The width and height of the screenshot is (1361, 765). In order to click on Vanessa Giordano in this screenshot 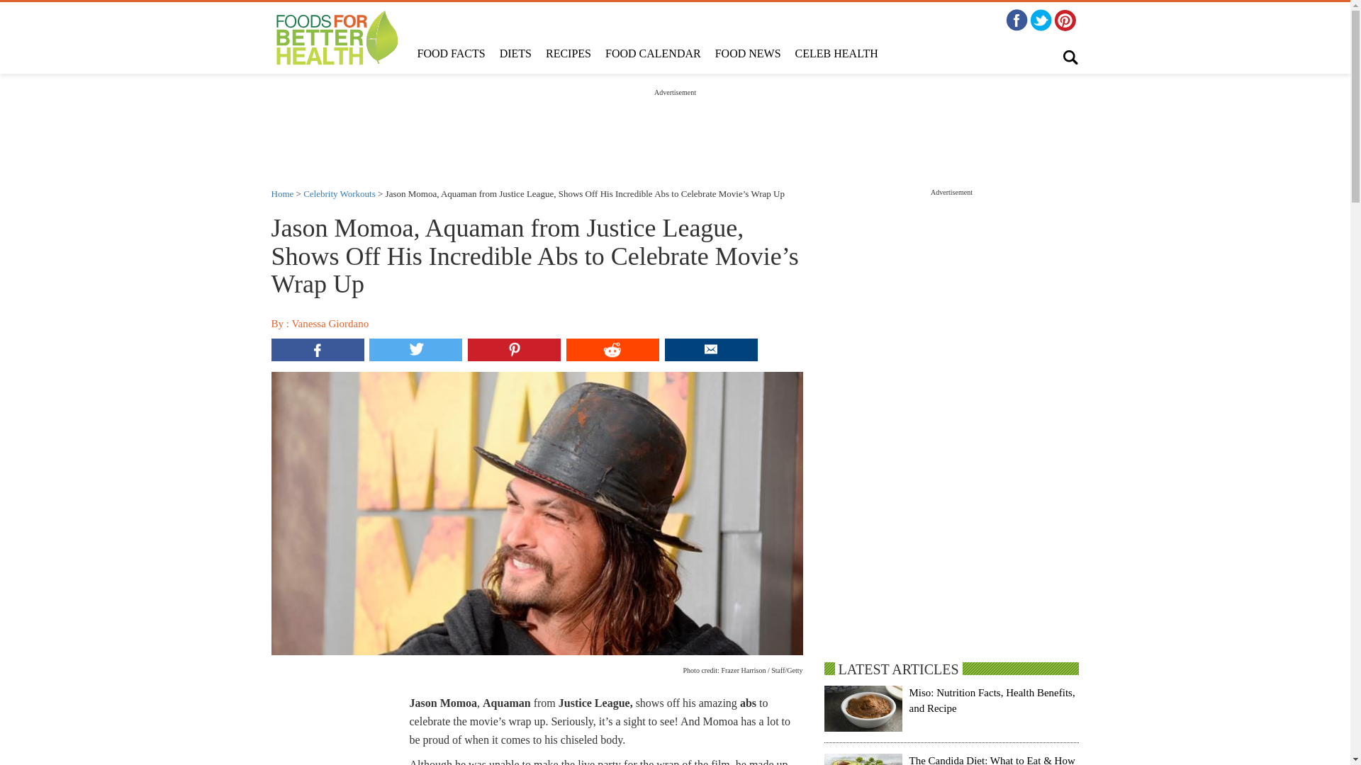, I will do `click(330, 324)`.